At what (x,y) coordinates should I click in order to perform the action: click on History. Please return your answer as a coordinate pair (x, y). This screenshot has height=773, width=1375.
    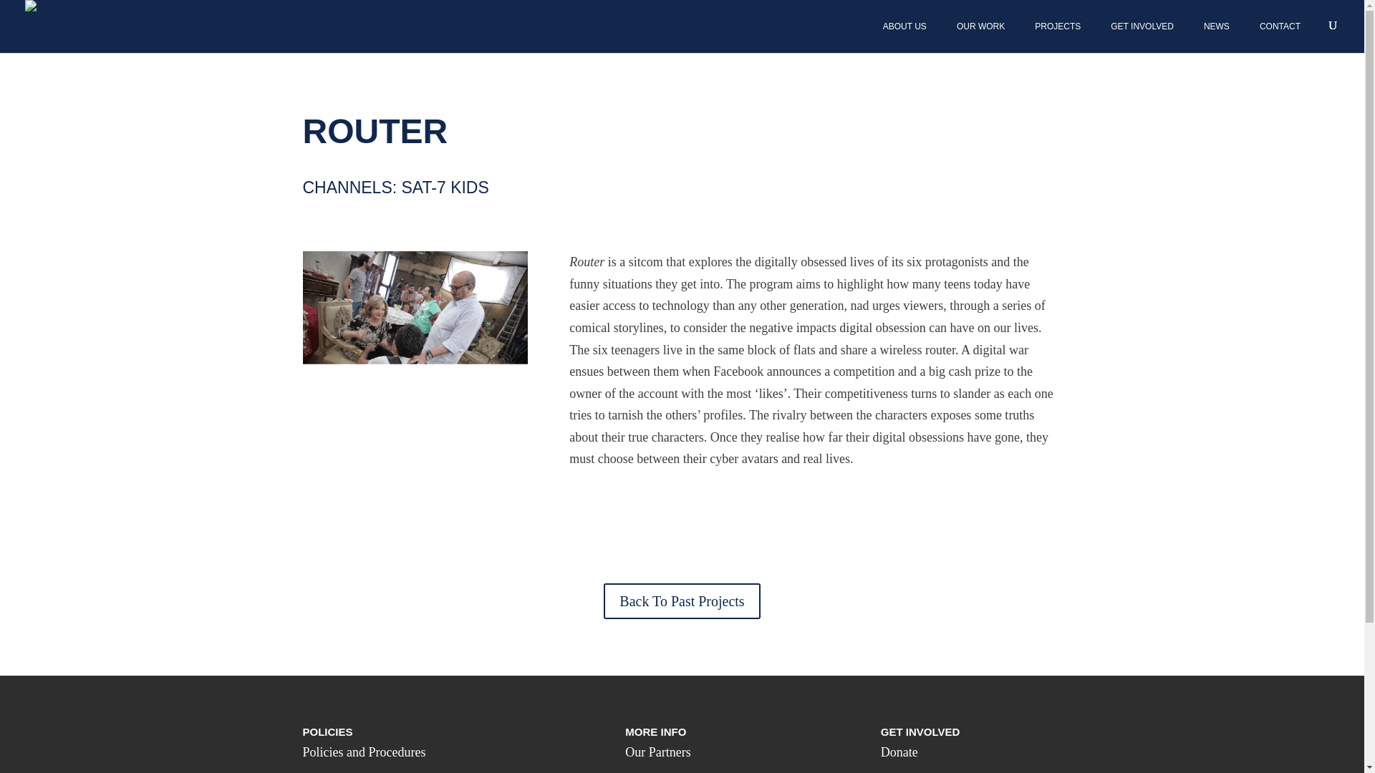
    Looking at the image, I should click on (645, 772).